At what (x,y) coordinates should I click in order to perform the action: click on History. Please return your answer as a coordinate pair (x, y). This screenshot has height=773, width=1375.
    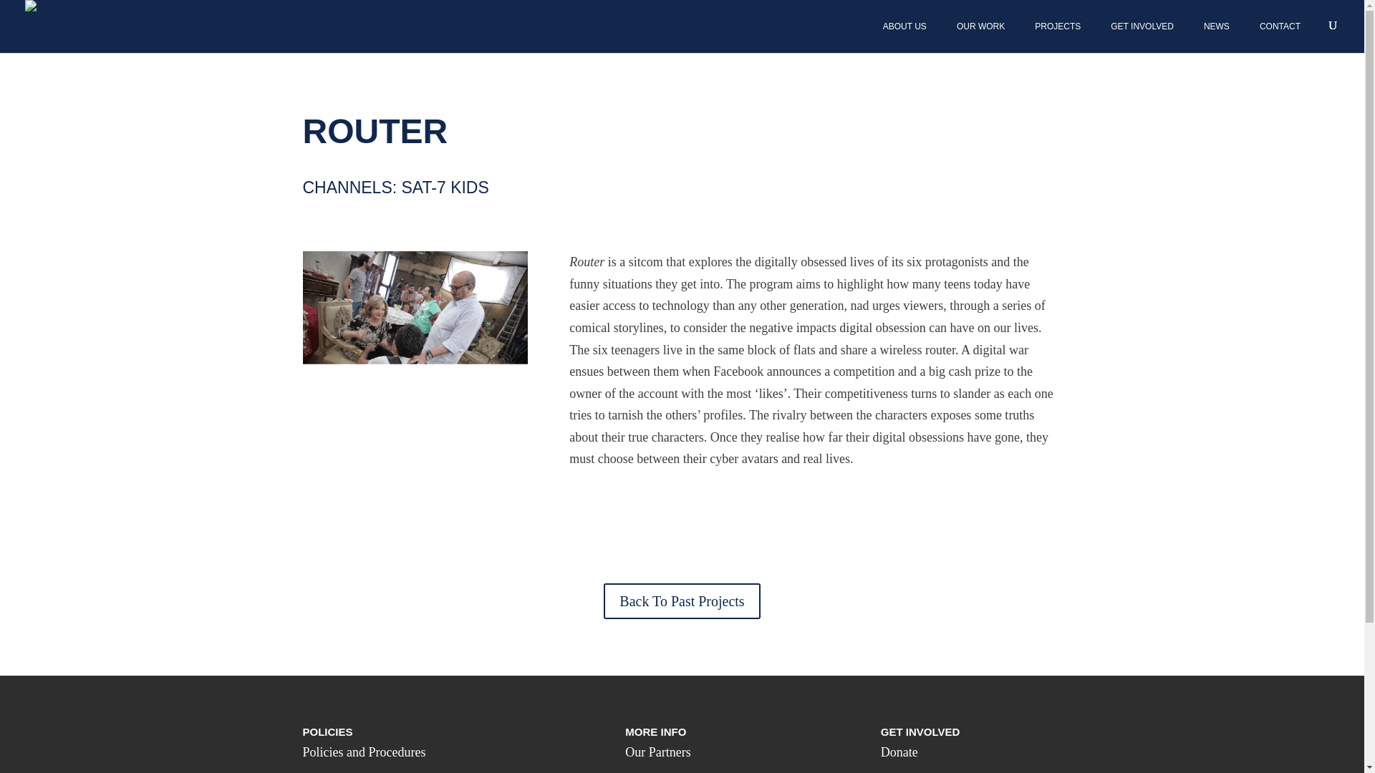
    Looking at the image, I should click on (645, 772).